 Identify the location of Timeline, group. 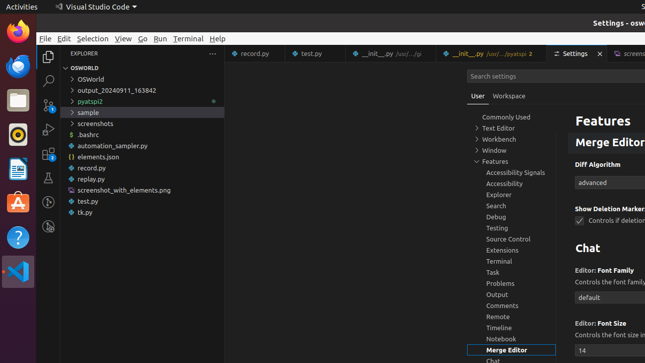
(511, 328).